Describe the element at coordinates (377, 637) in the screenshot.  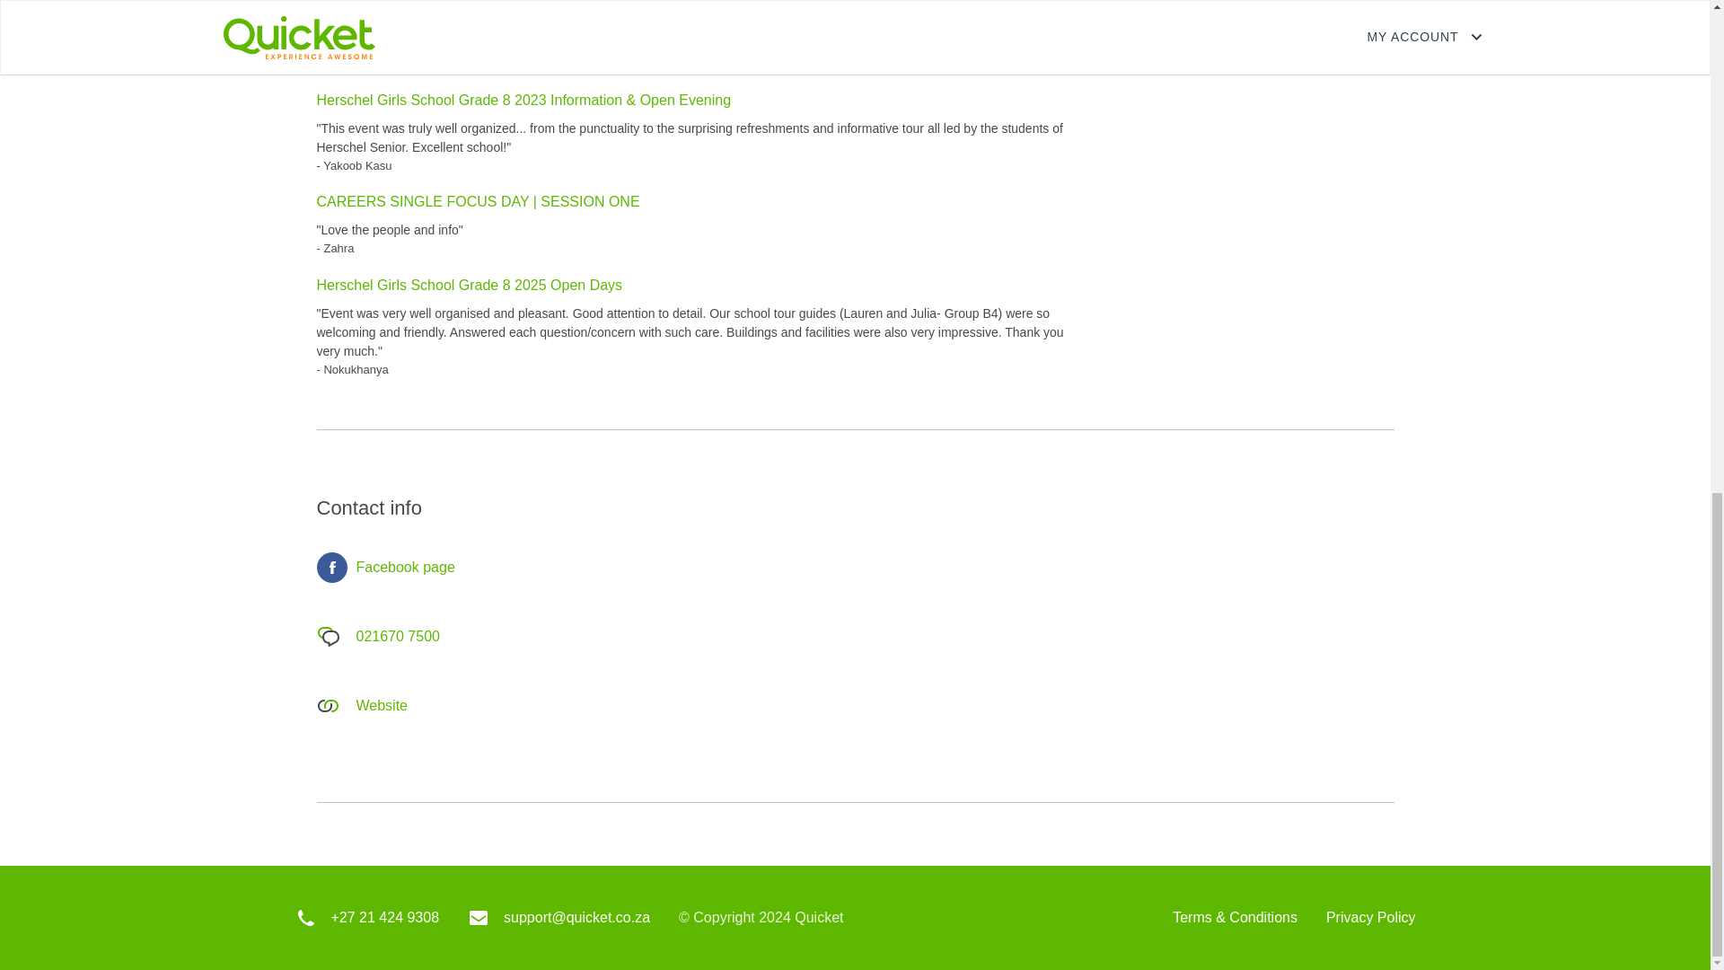
I see `021670 7500` at that location.